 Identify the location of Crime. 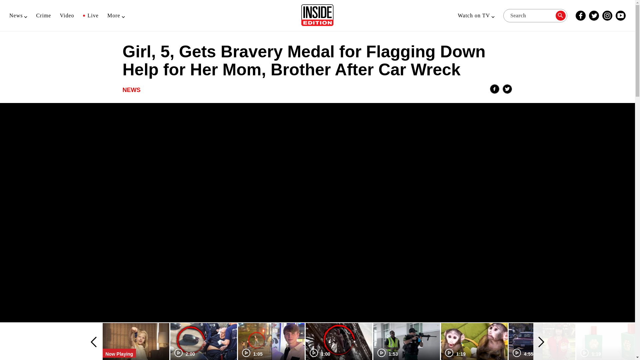
(43, 15).